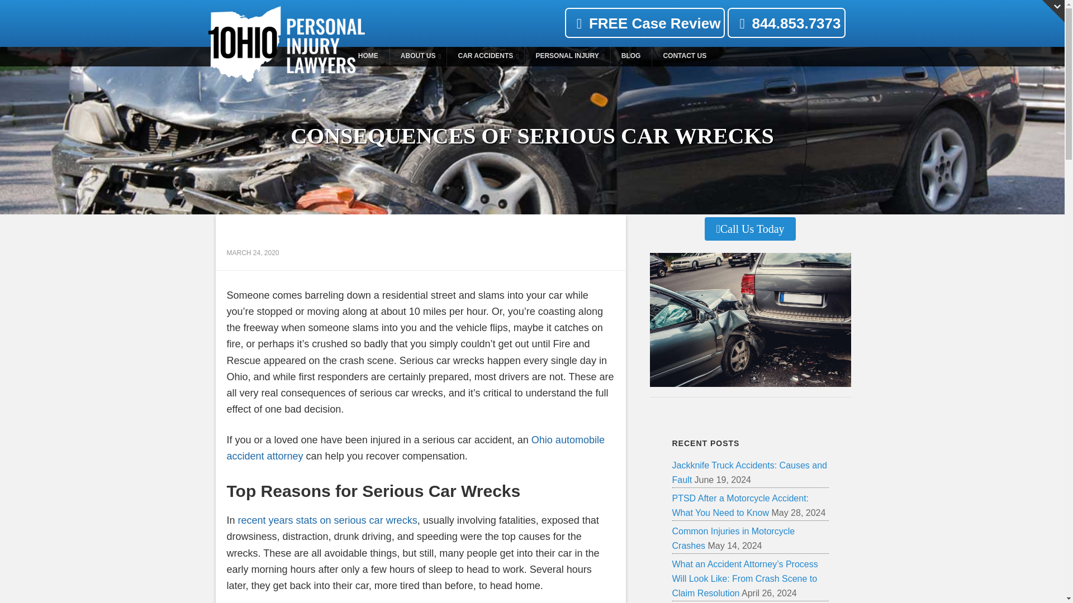 Image resolution: width=1073 pixels, height=603 pixels. Describe the element at coordinates (632, 56) in the screenshot. I see `BLOG` at that location.